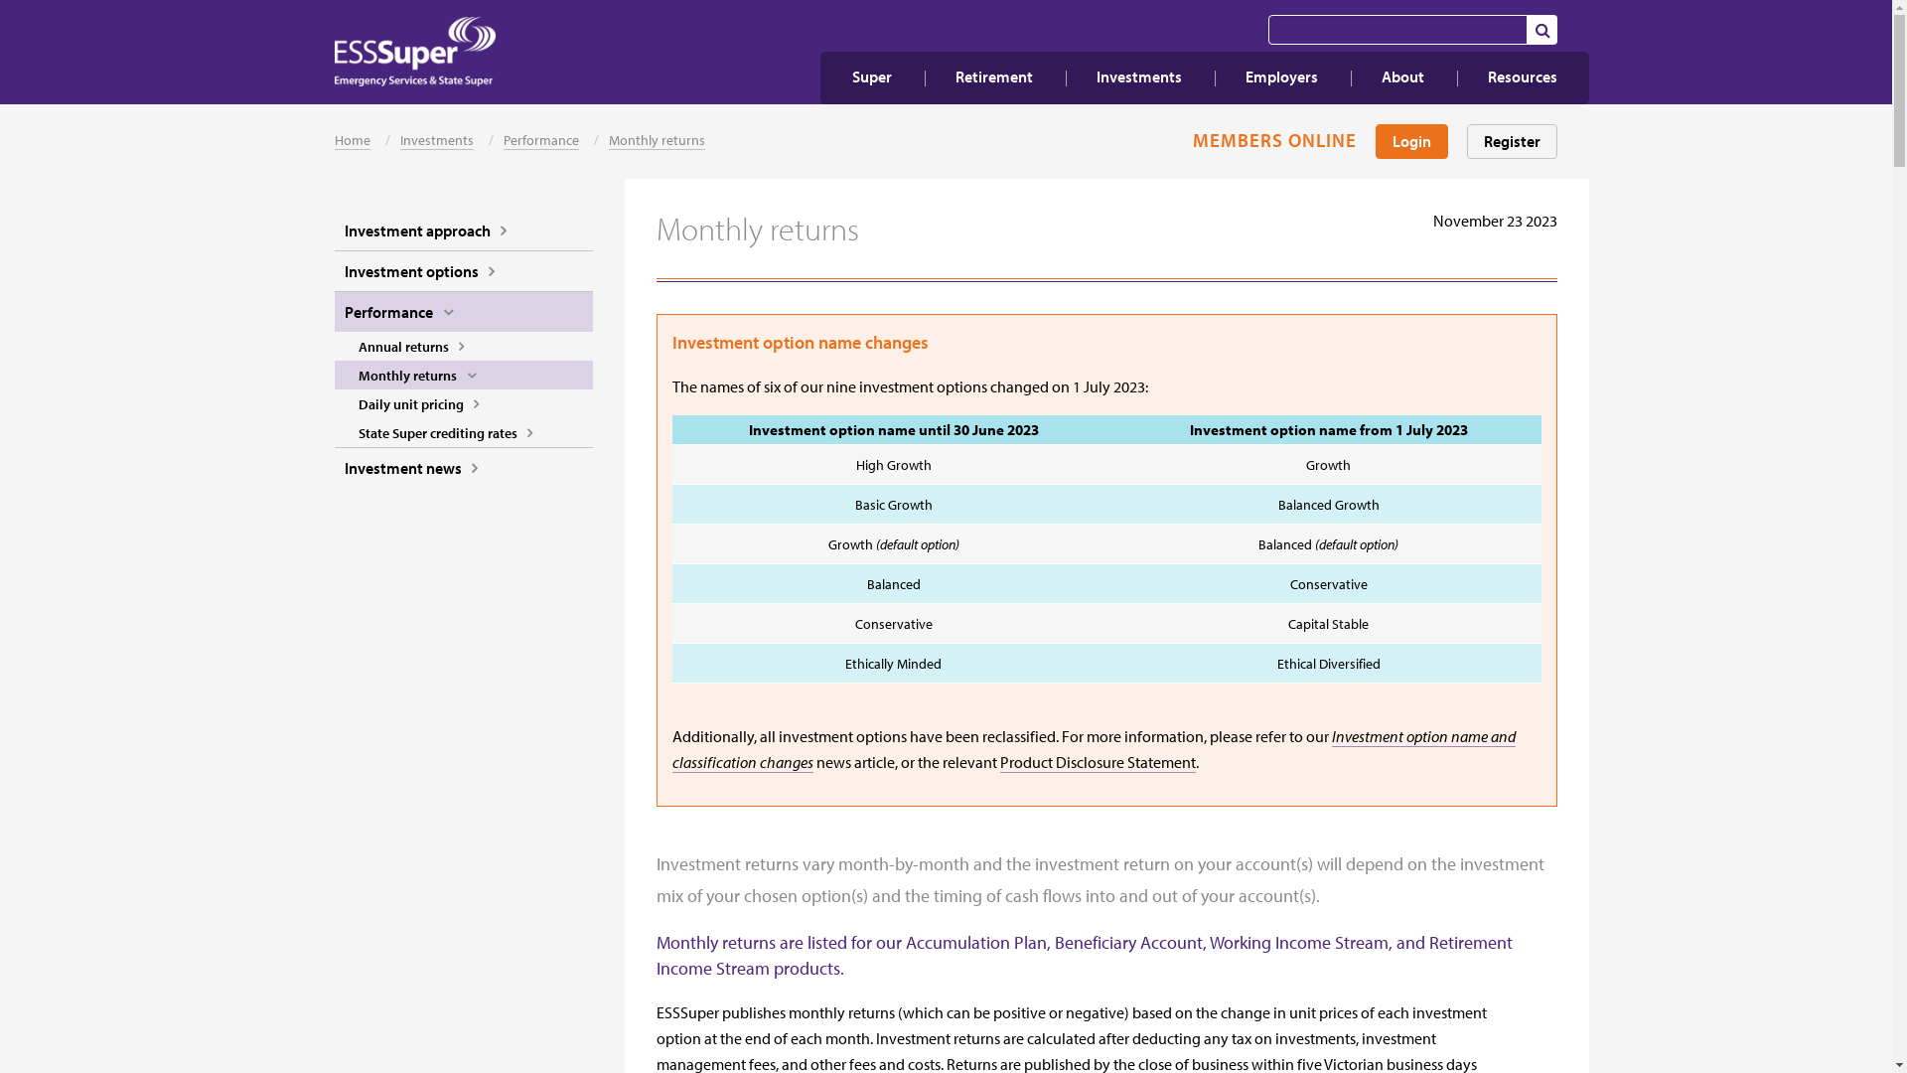  Describe the element at coordinates (994, 77) in the screenshot. I see `Retirement` at that location.